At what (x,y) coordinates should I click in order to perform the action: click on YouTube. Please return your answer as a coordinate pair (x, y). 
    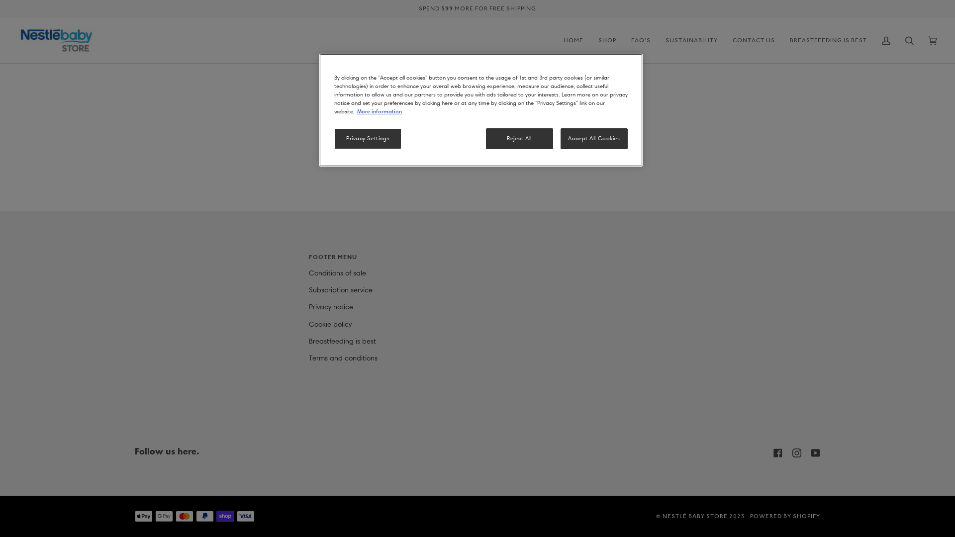
    Looking at the image, I should click on (816, 453).